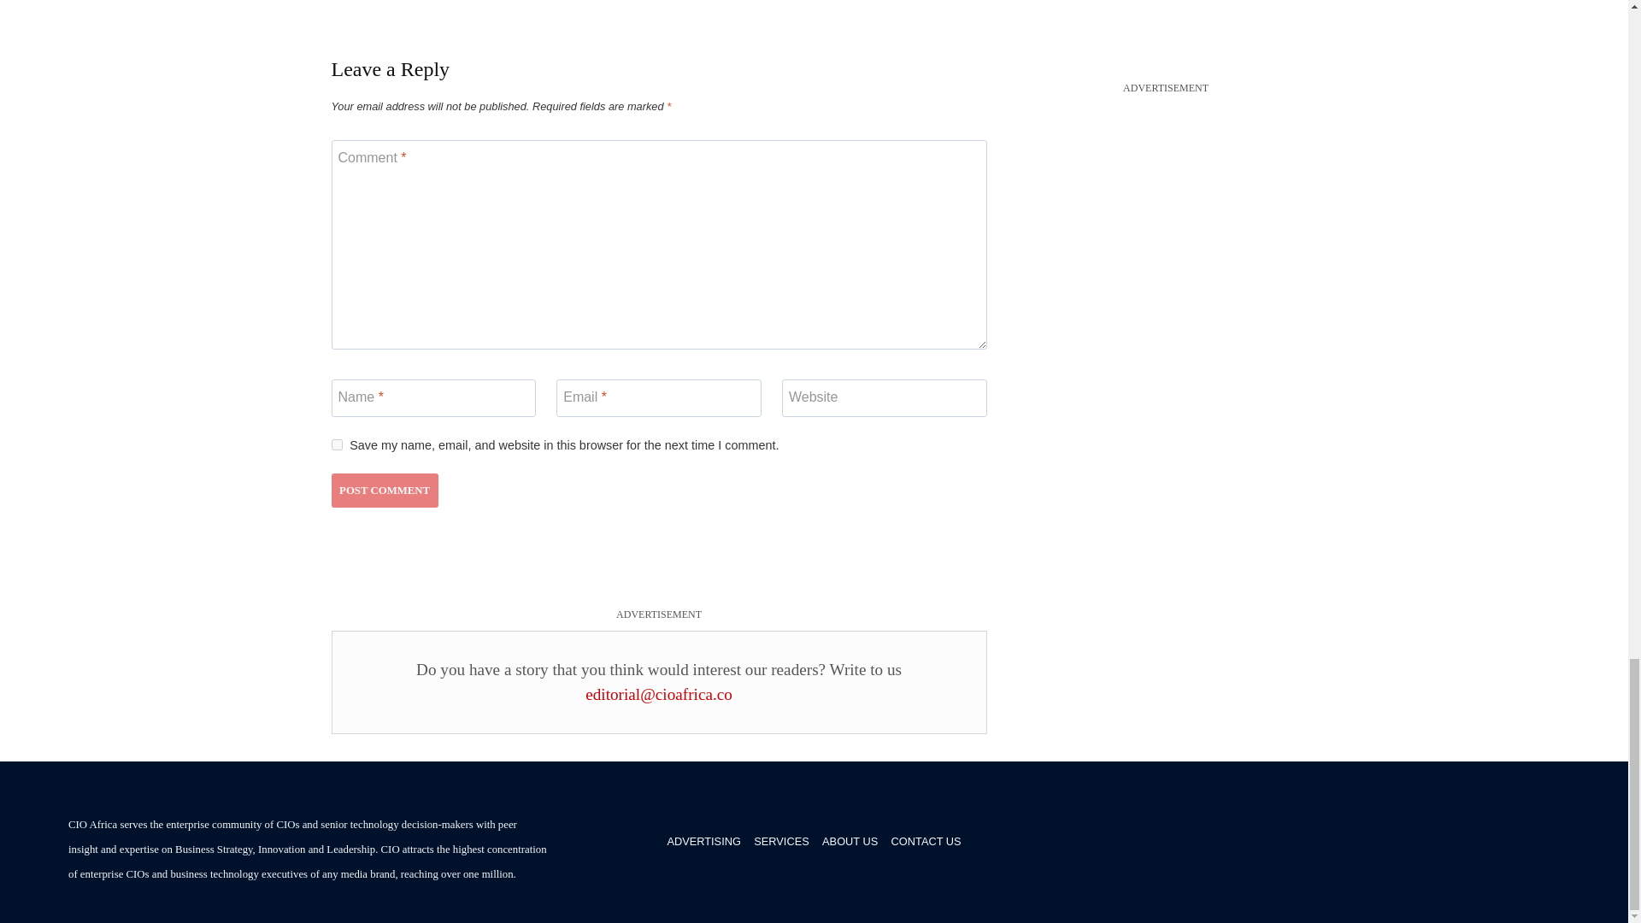 The width and height of the screenshot is (1641, 923). I want to click on Post Comment, so click(385, 491).